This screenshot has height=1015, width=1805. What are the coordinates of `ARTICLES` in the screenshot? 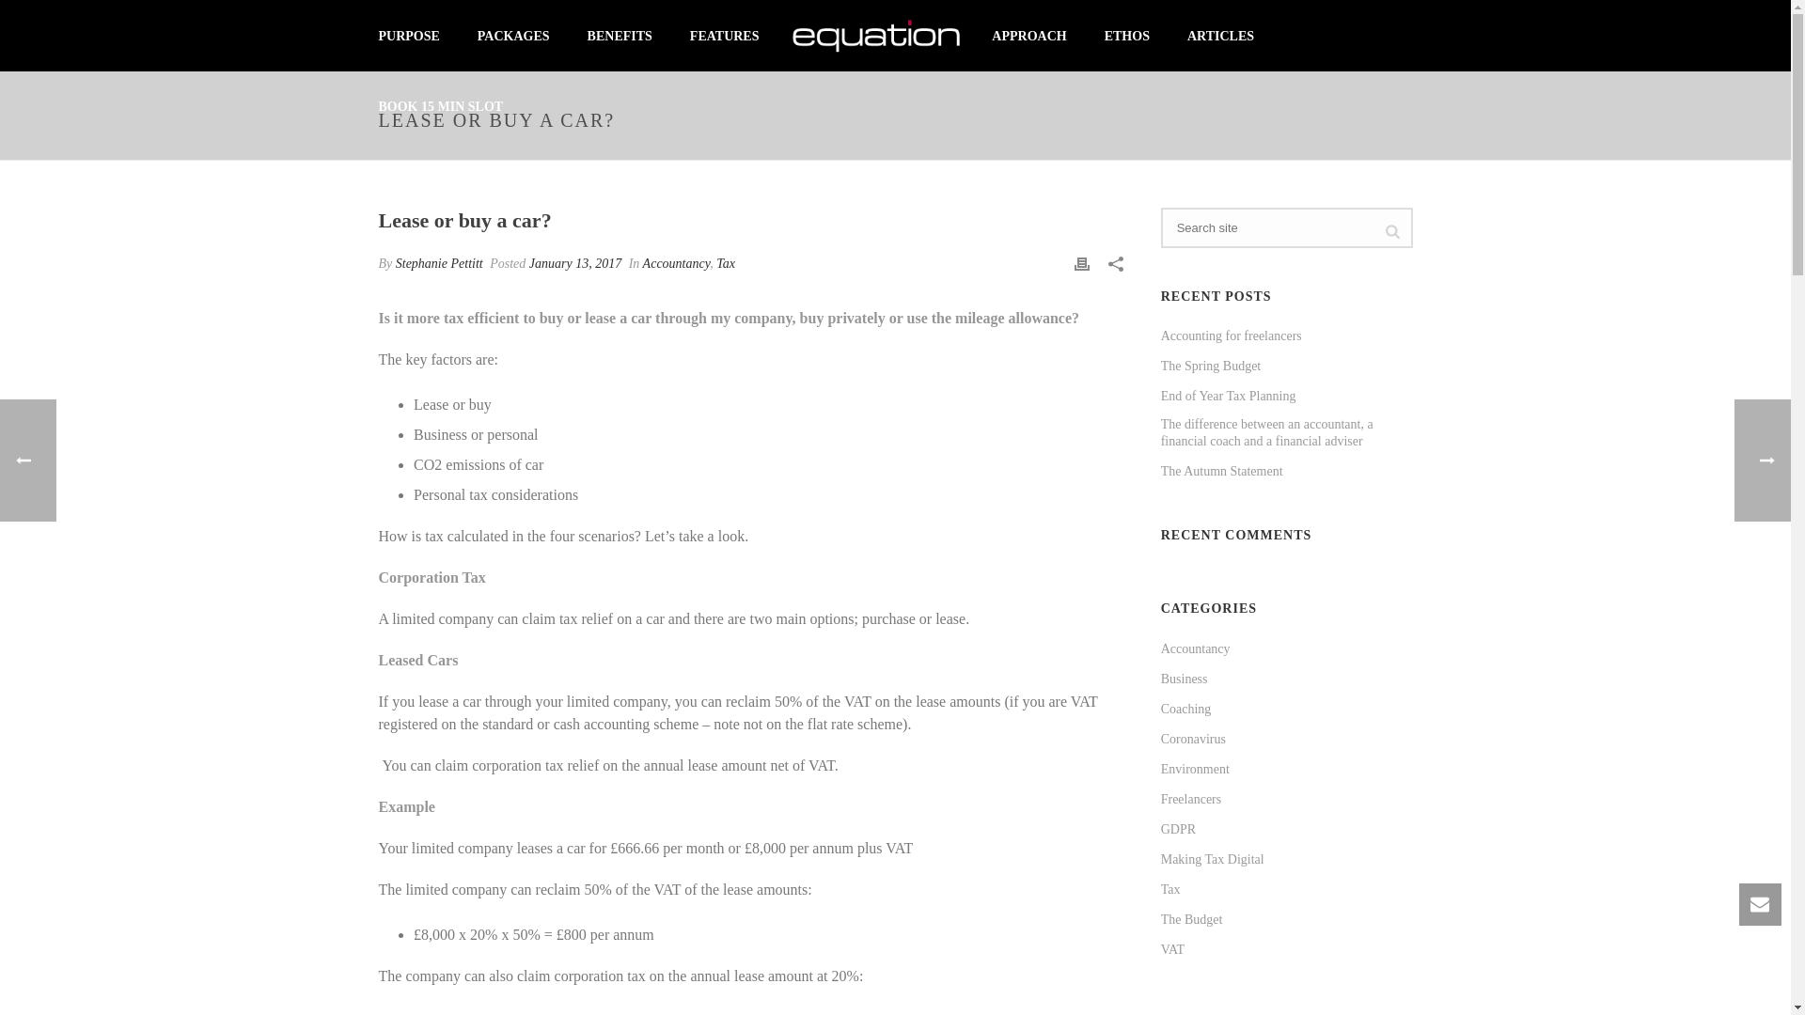 It's located at (1220, 36).